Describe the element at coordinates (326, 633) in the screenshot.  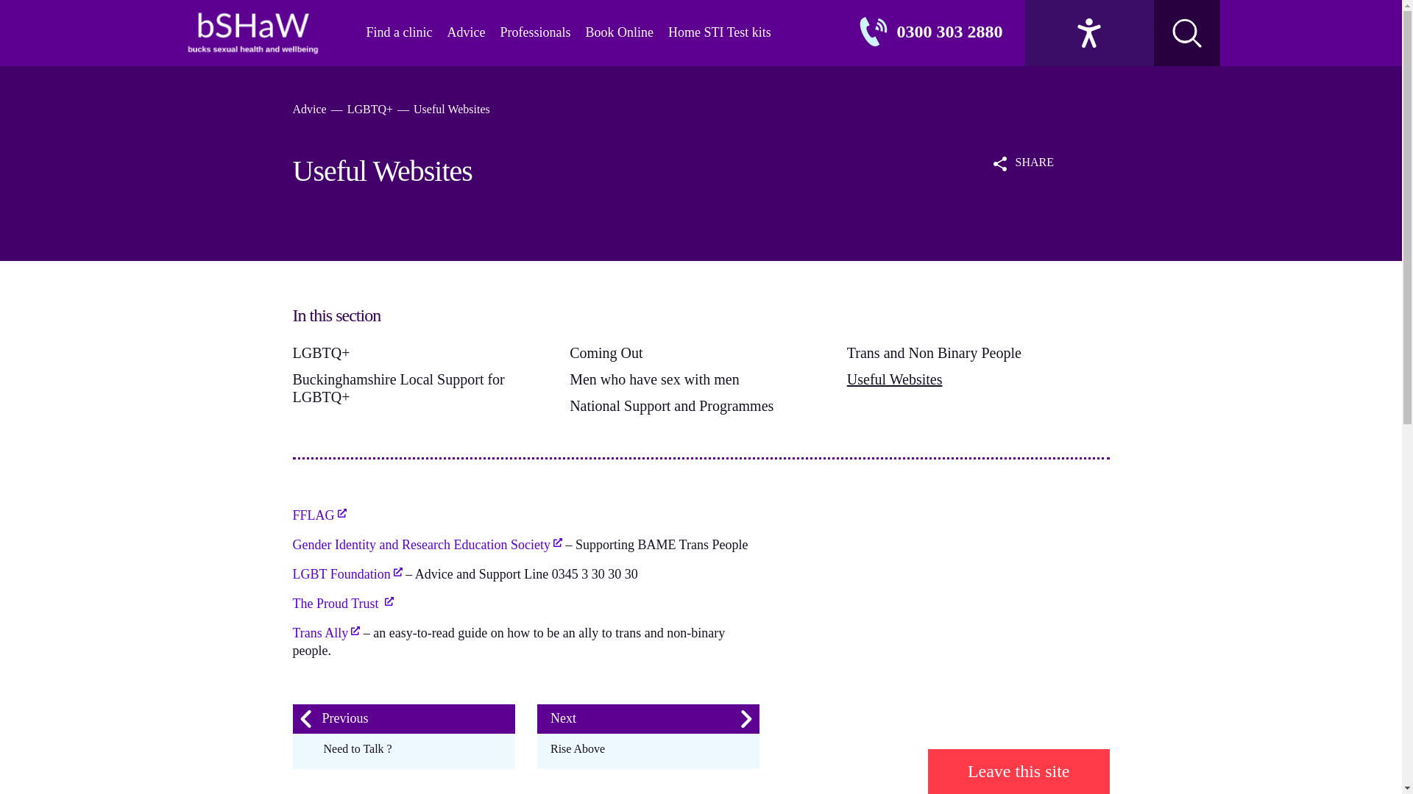
I see `Trans Ally` at that location.